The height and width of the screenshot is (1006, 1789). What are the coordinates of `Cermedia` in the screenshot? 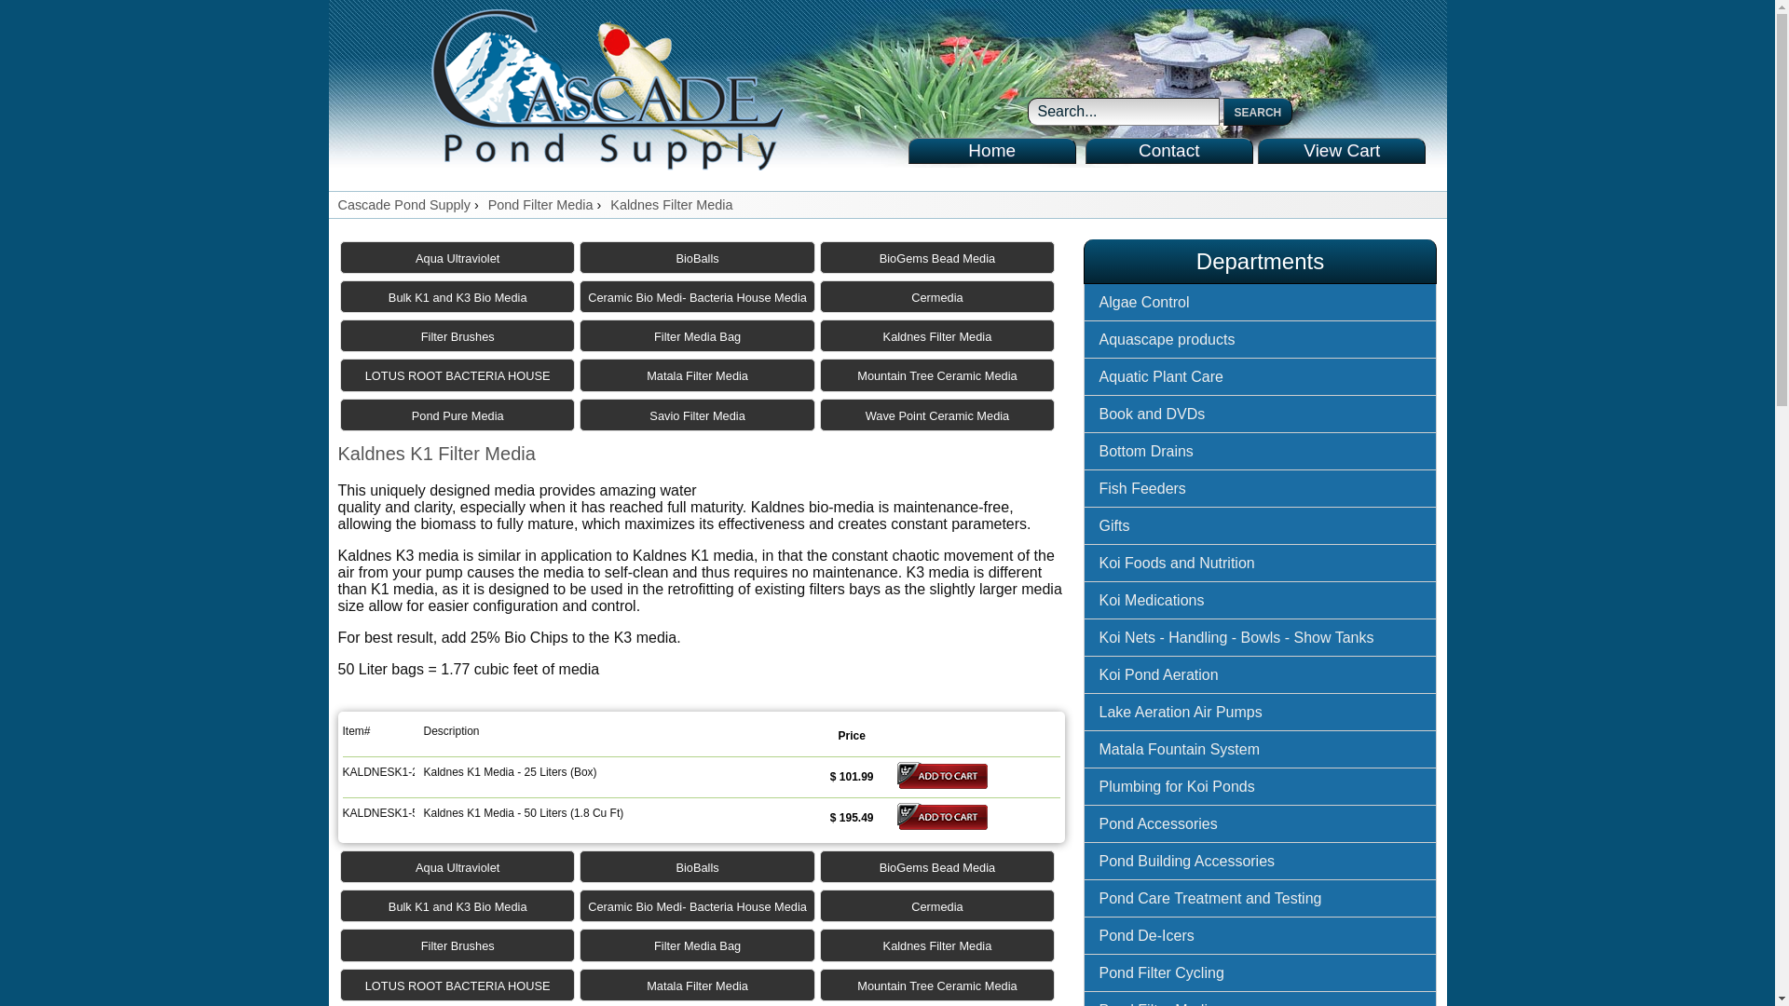 It's located at (937, 296).